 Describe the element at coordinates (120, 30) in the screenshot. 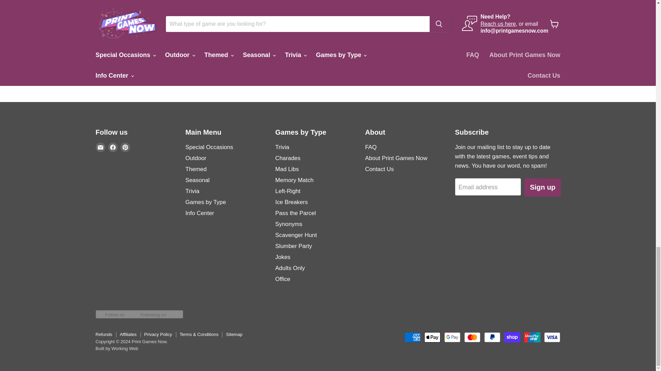

I see `Print Games Now` at that location.